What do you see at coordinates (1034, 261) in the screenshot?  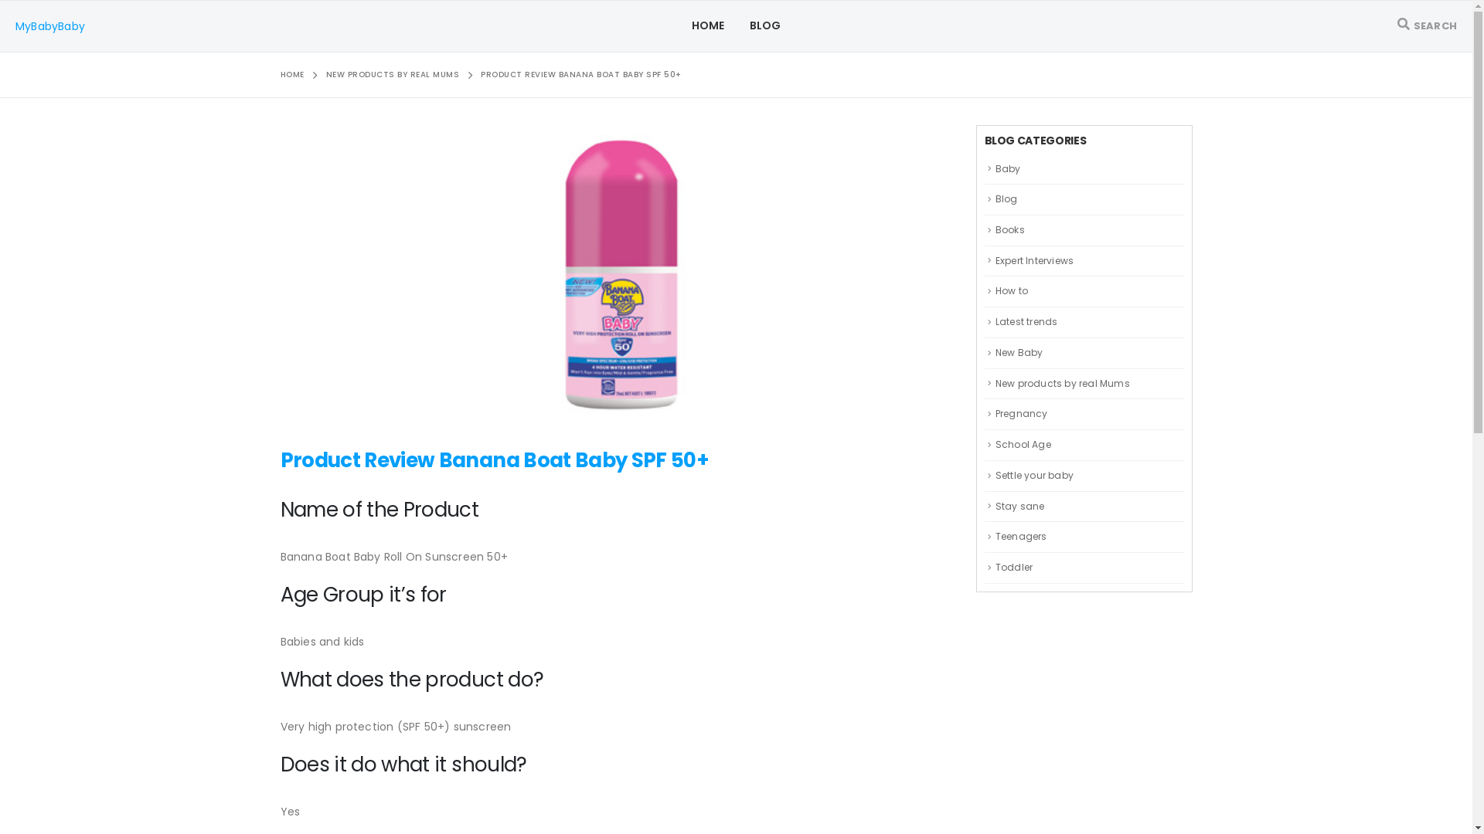 I see `Expert Interviews` at bounding box center [1034, 261].